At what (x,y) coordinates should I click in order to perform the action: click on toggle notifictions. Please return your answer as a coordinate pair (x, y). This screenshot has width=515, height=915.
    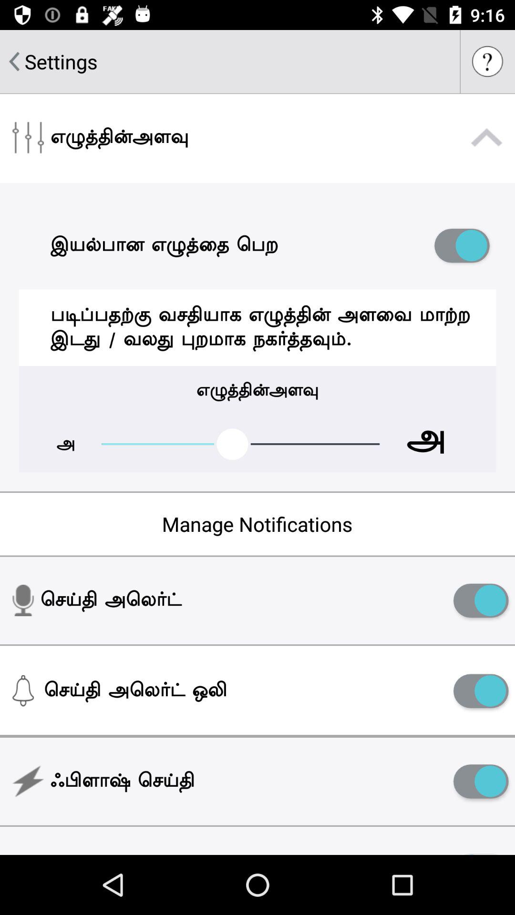
    Looking at the image, I should click on (481, 691).